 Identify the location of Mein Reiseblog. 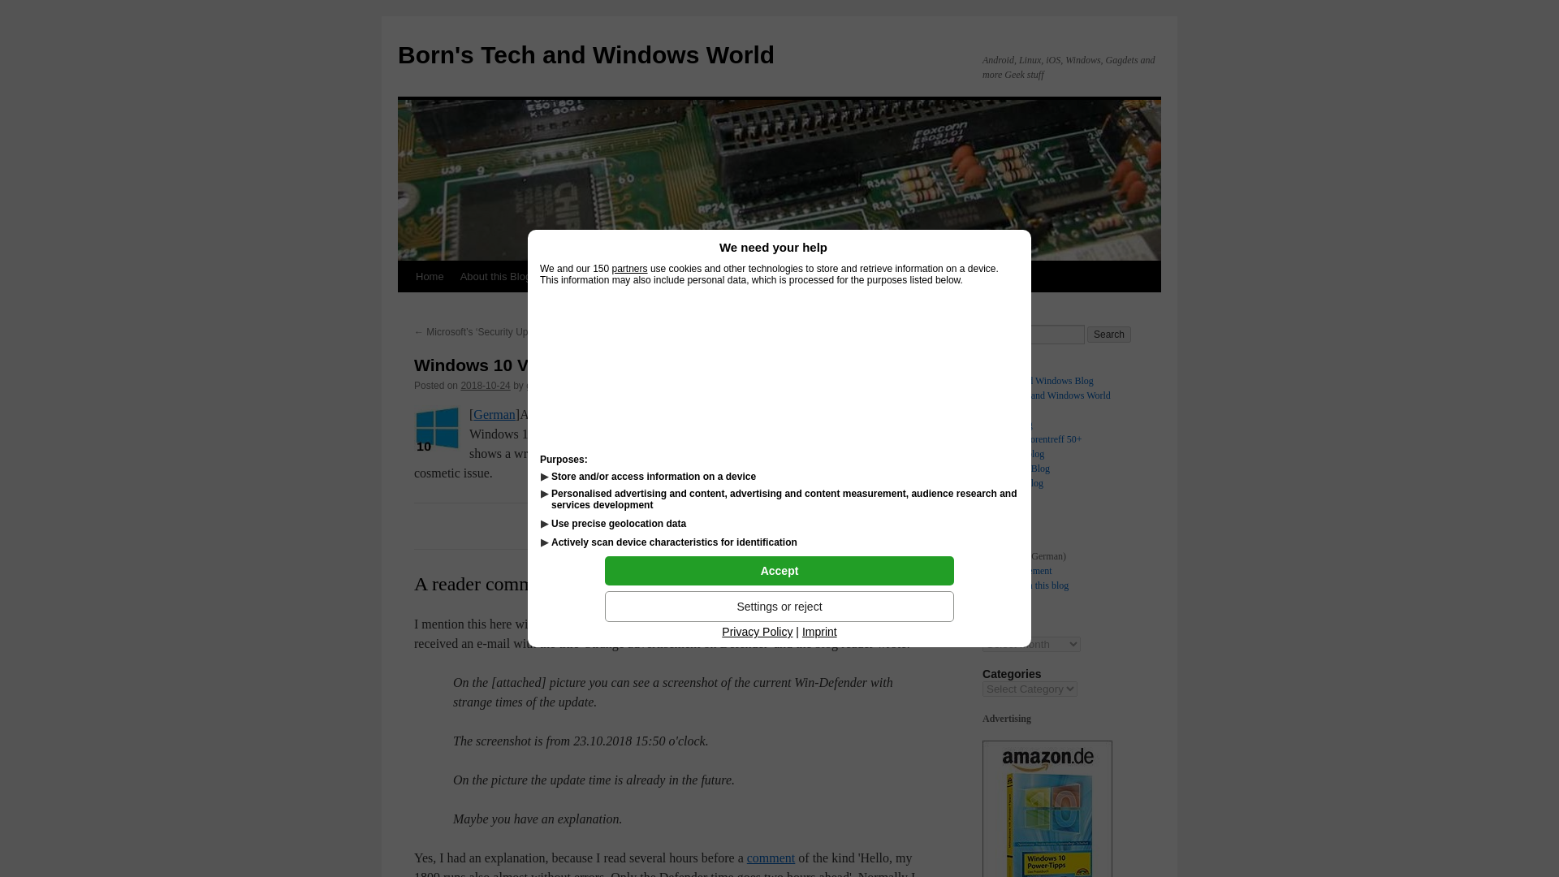
(1013, 453).